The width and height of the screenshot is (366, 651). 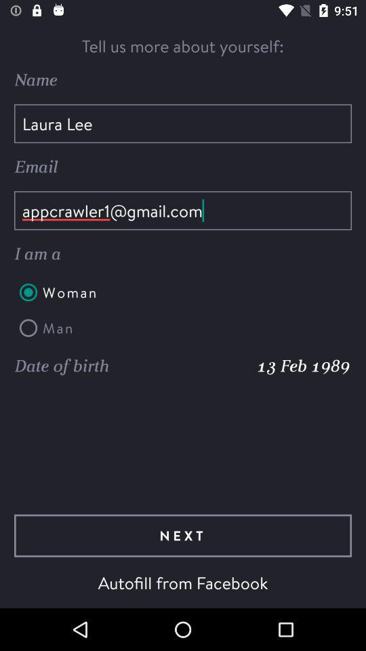 I want to click on scroll until the appcrawler1@gmail.com icon, so click(x=183, y=210).